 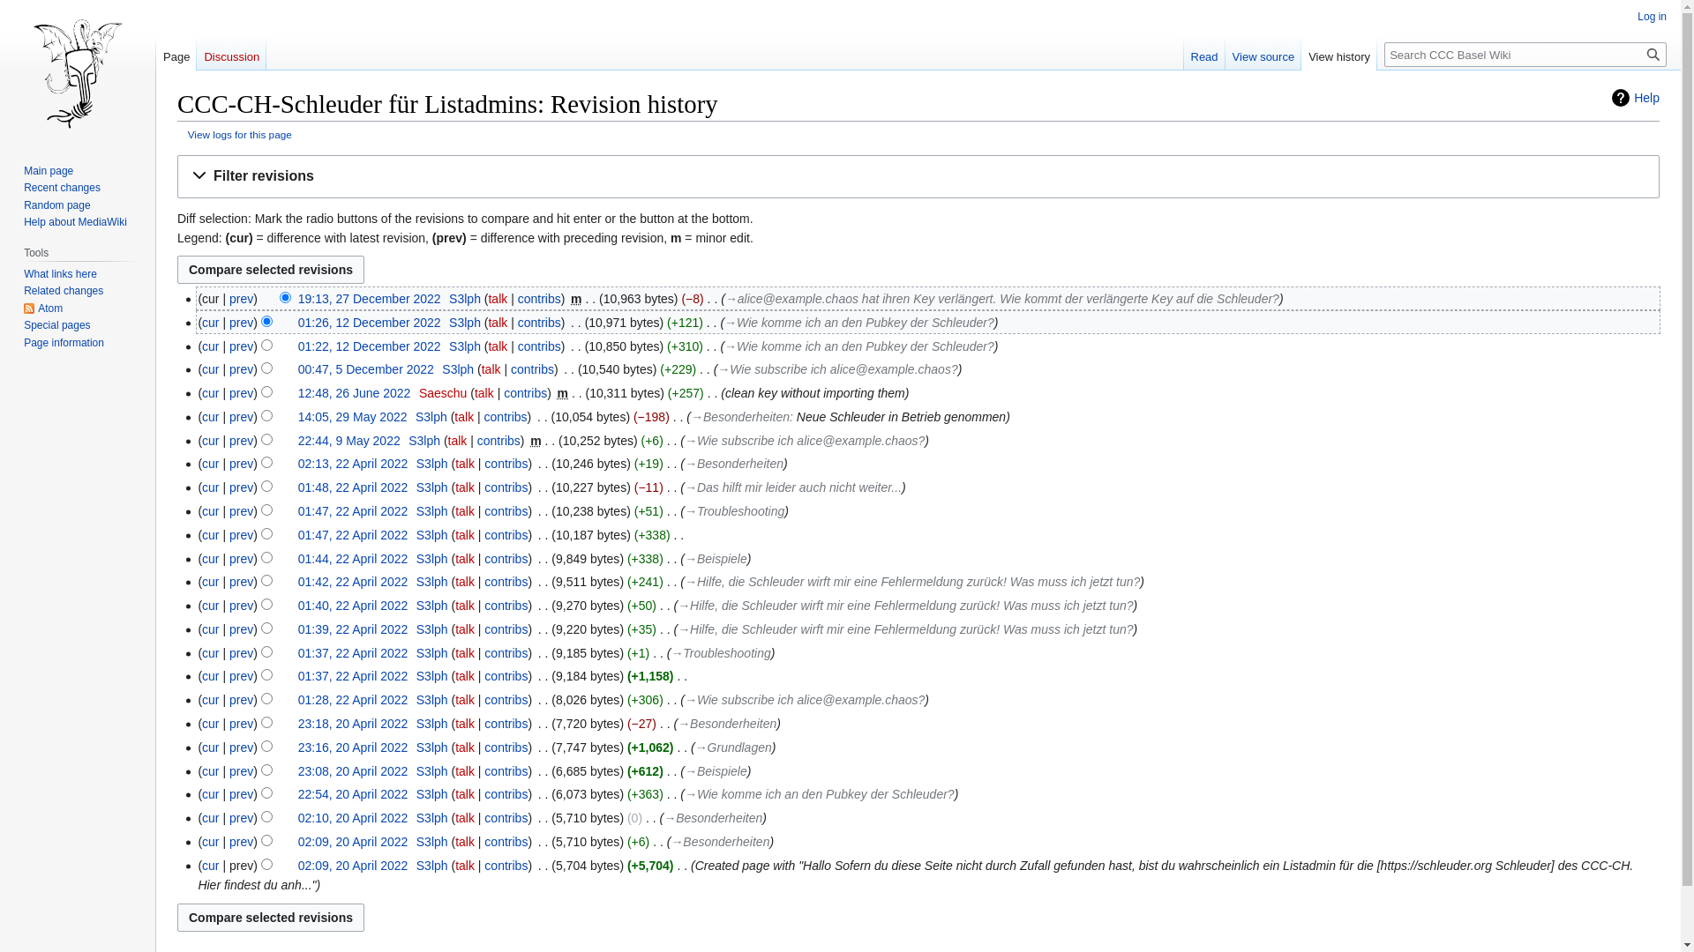 What do you see at coordinates (506, 606) in the screenshot?
I see `contribs` at bounding box center [506, 606].